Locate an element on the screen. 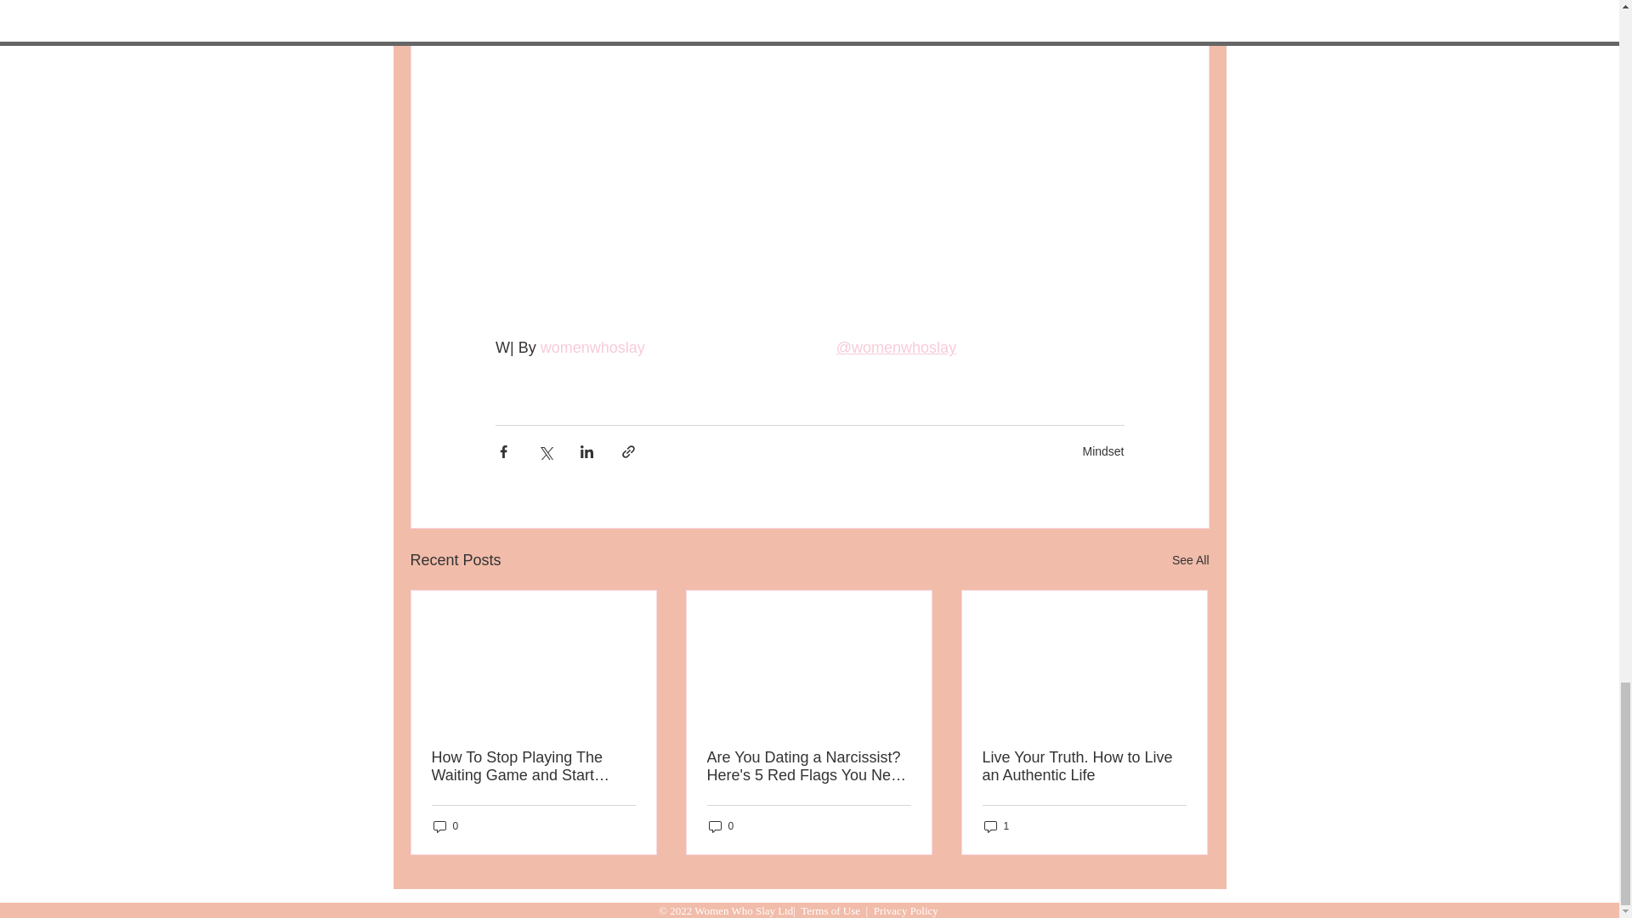 The image size is (1632, 918). Live Your Truth. How to Live an Authentic Life is located at coordinates (1084, 767).